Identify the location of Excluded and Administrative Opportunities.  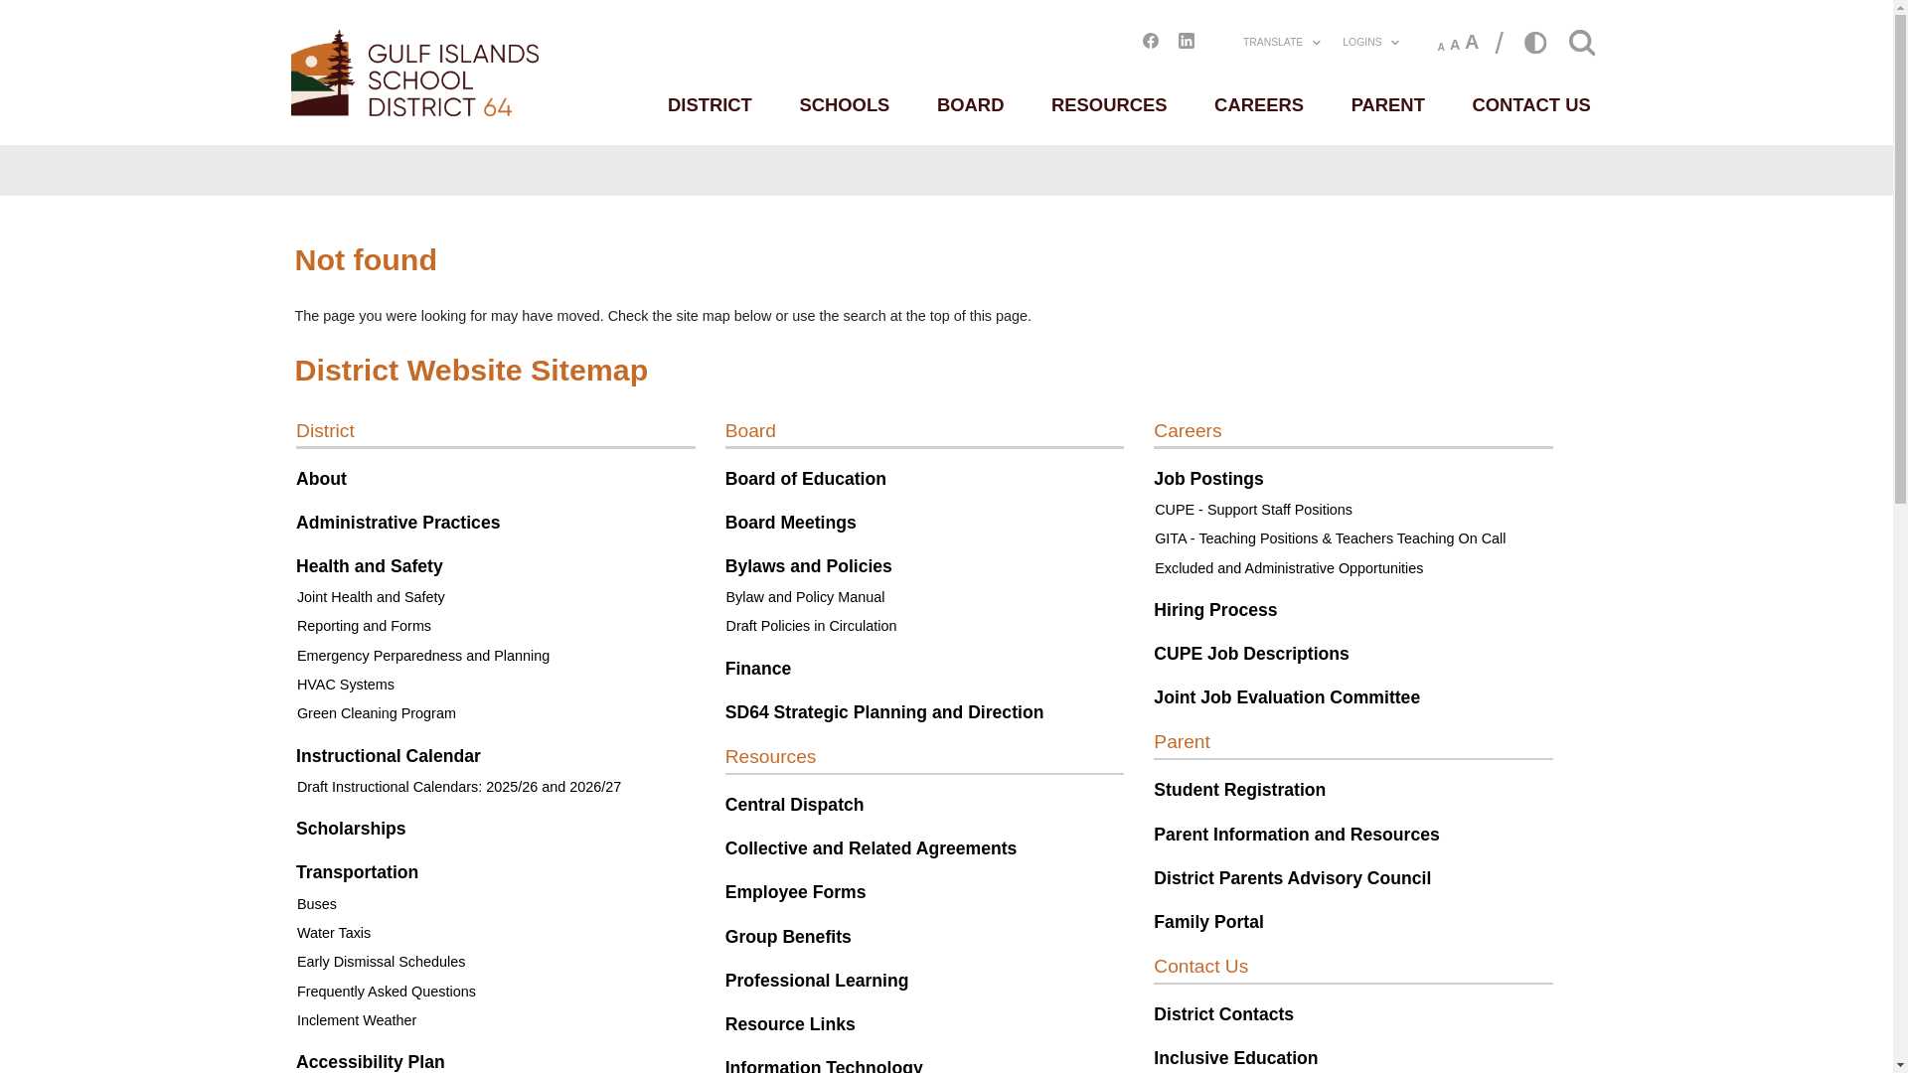
(1612, 709).